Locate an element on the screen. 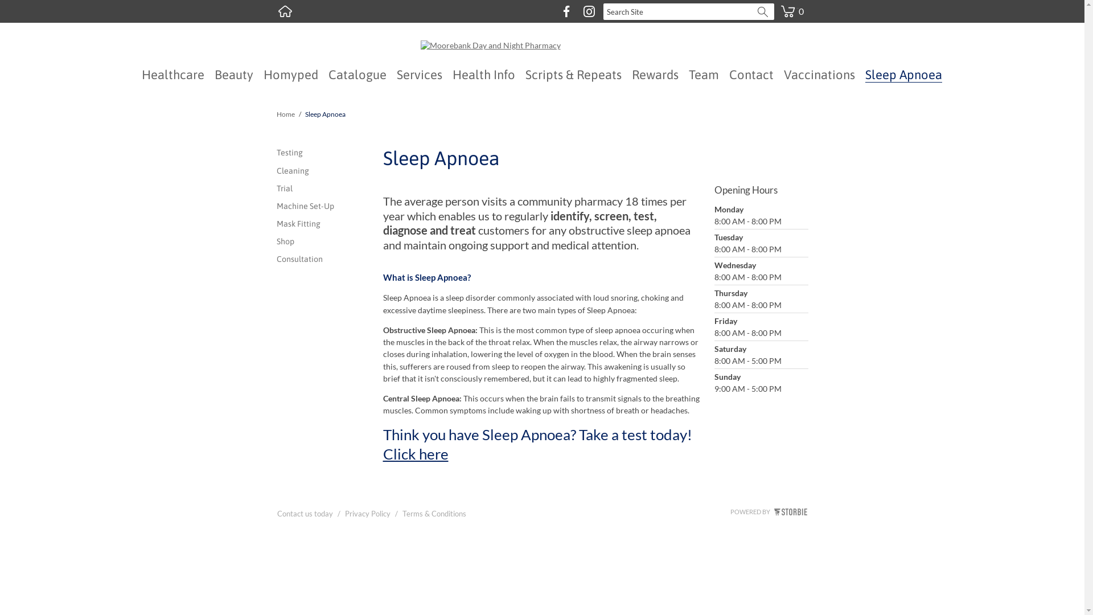 Image resolution: width=1093 pixels, height=615 pixels. Home is located at coordinates (285, 11).